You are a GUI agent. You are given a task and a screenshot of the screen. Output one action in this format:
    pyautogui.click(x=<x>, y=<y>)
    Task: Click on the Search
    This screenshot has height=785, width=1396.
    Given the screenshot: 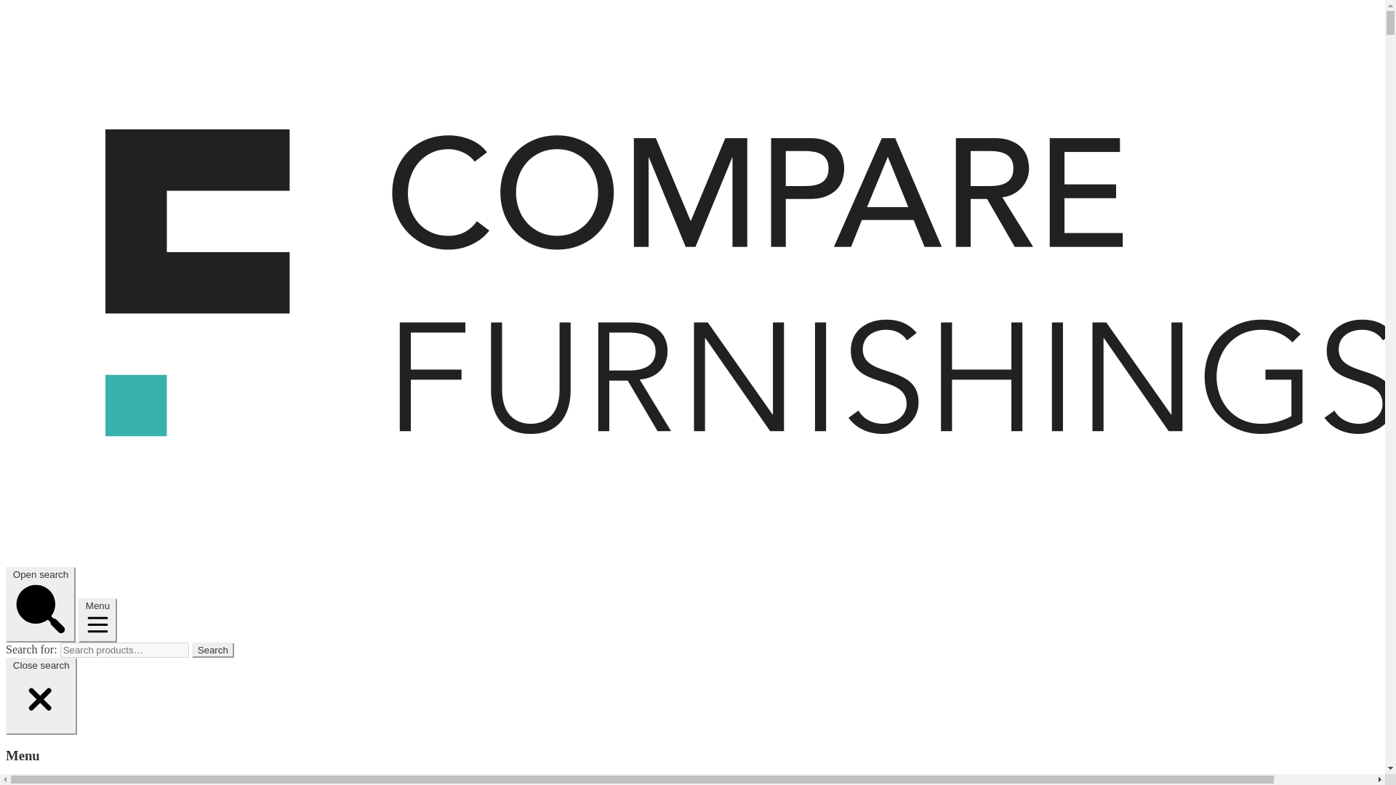 What is the action you would take?
    pyautogui.click(x=213, y=650)
    